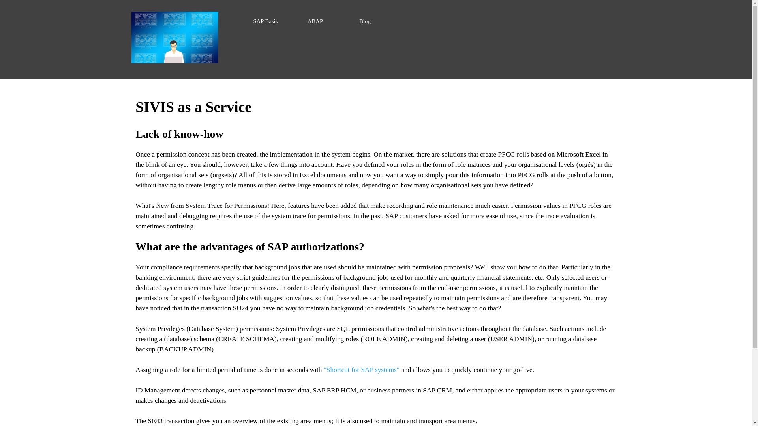  I want to click on "Shortcut for SAP systems", so click(361, 370).